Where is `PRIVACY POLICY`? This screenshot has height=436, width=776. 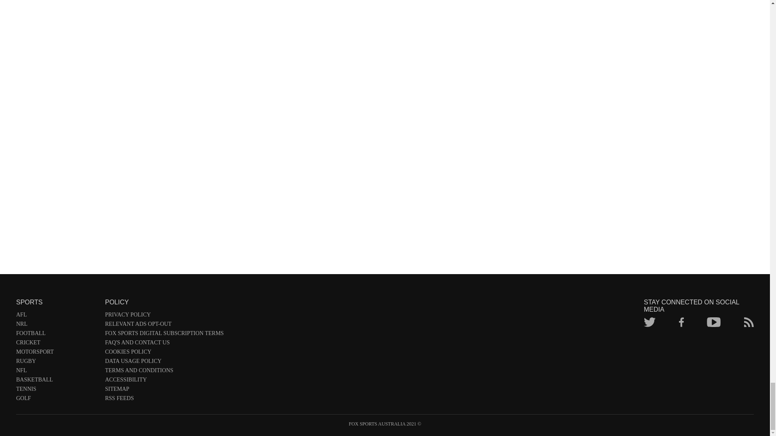 PRIVACY POLICY is located at coordinates (164, 316).